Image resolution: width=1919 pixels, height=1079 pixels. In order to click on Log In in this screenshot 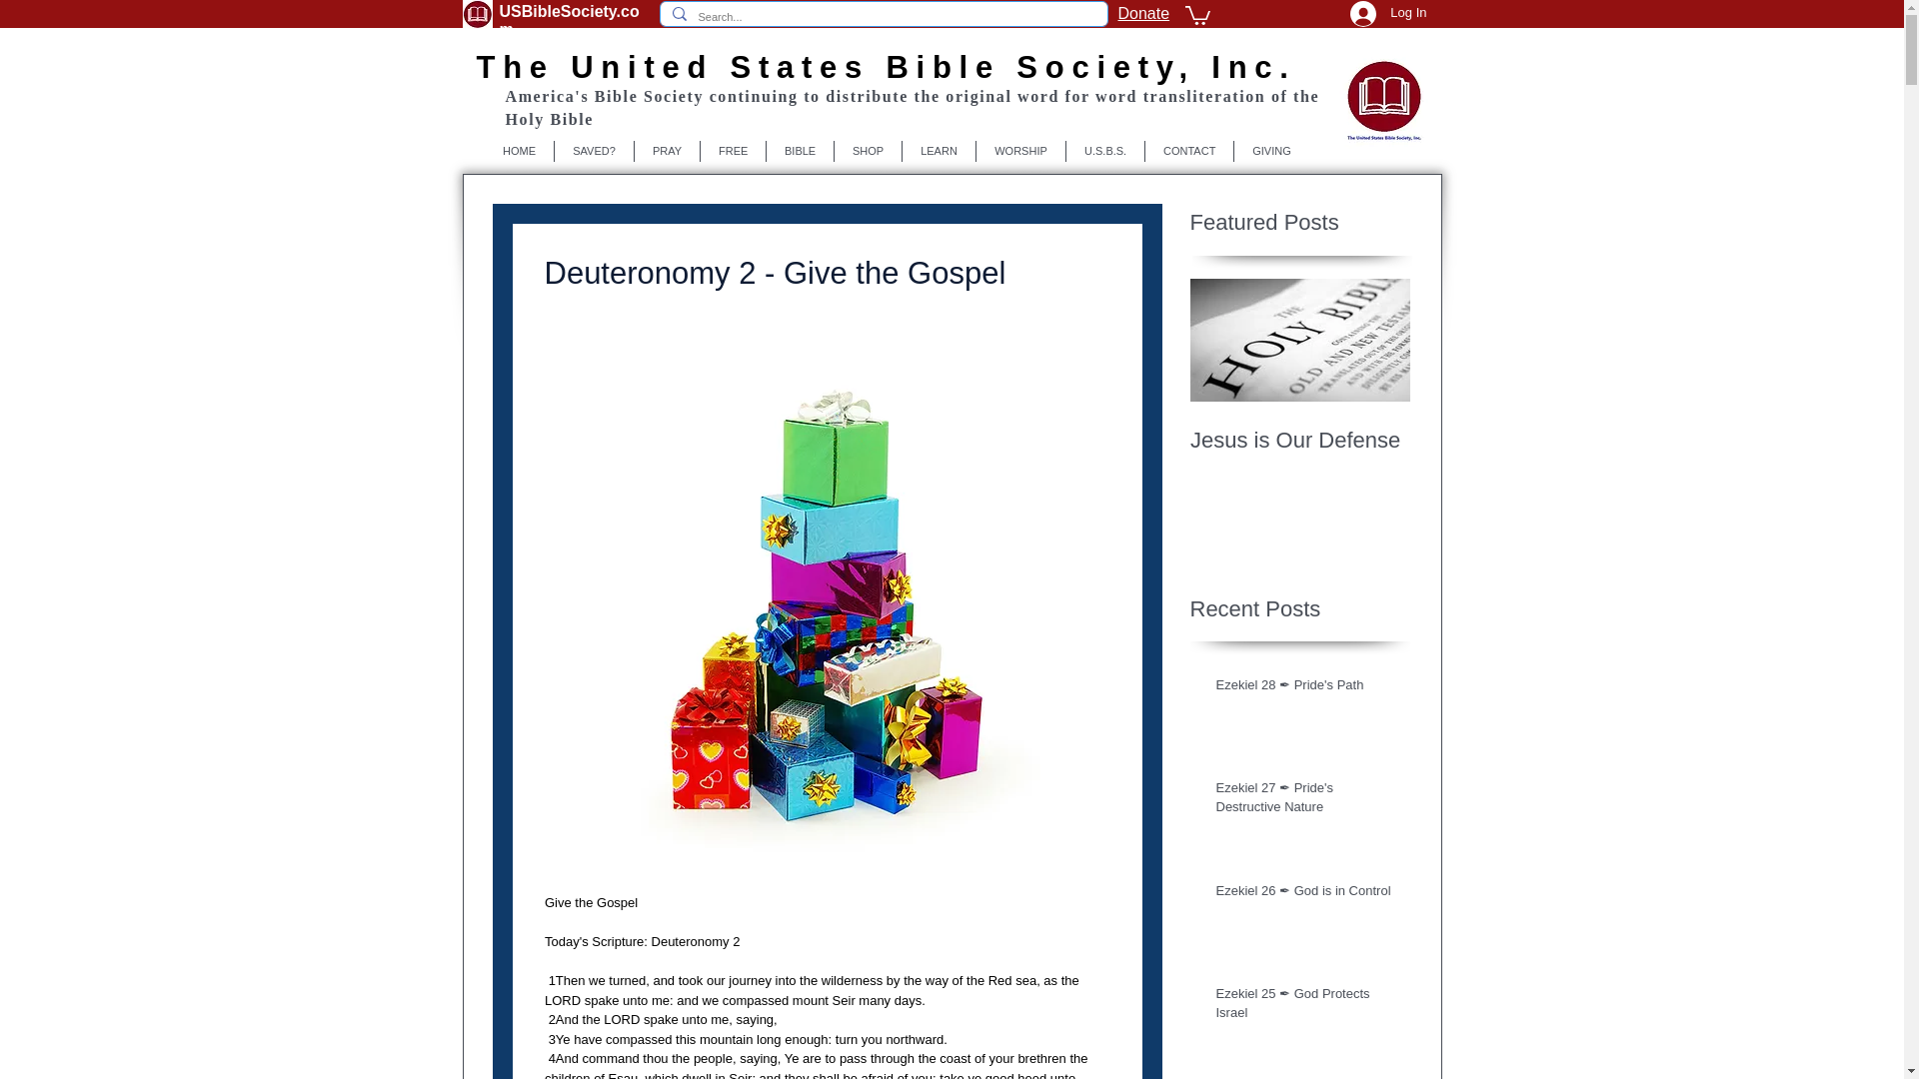, I will do `click(1387, 16)`.